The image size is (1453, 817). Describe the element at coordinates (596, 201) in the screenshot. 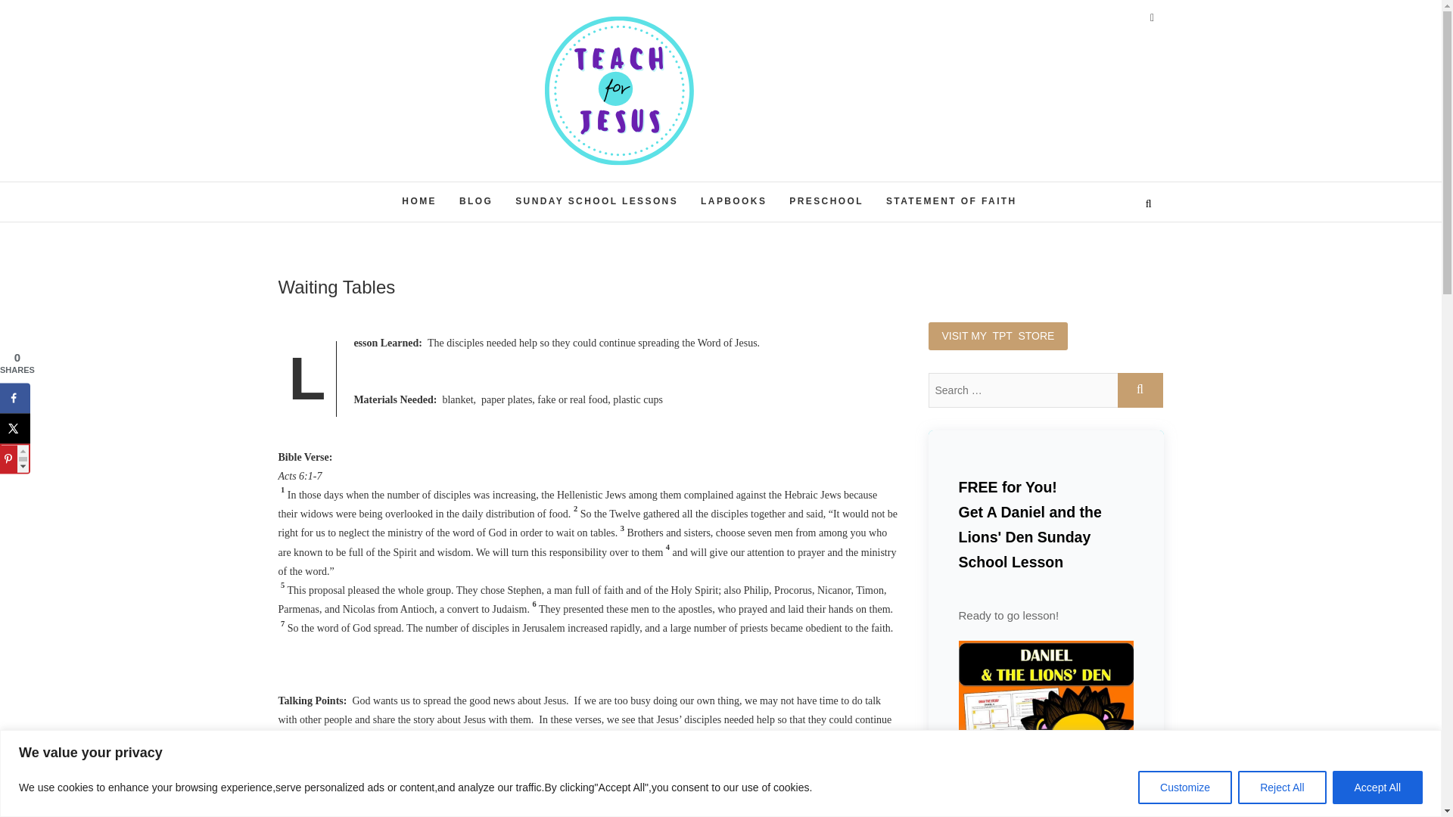

I see `SUNDAY SCHOOL LESSONS` at that location.